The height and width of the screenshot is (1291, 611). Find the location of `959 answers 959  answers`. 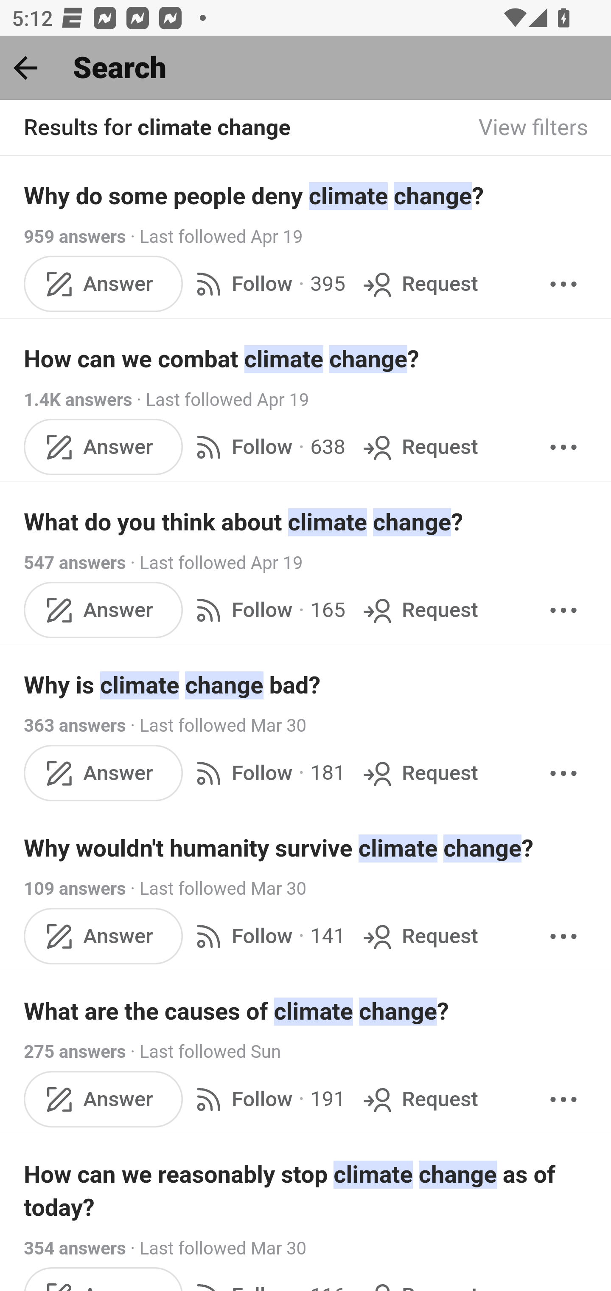

959 answers 959  answers is located at coordinates (75, 237).